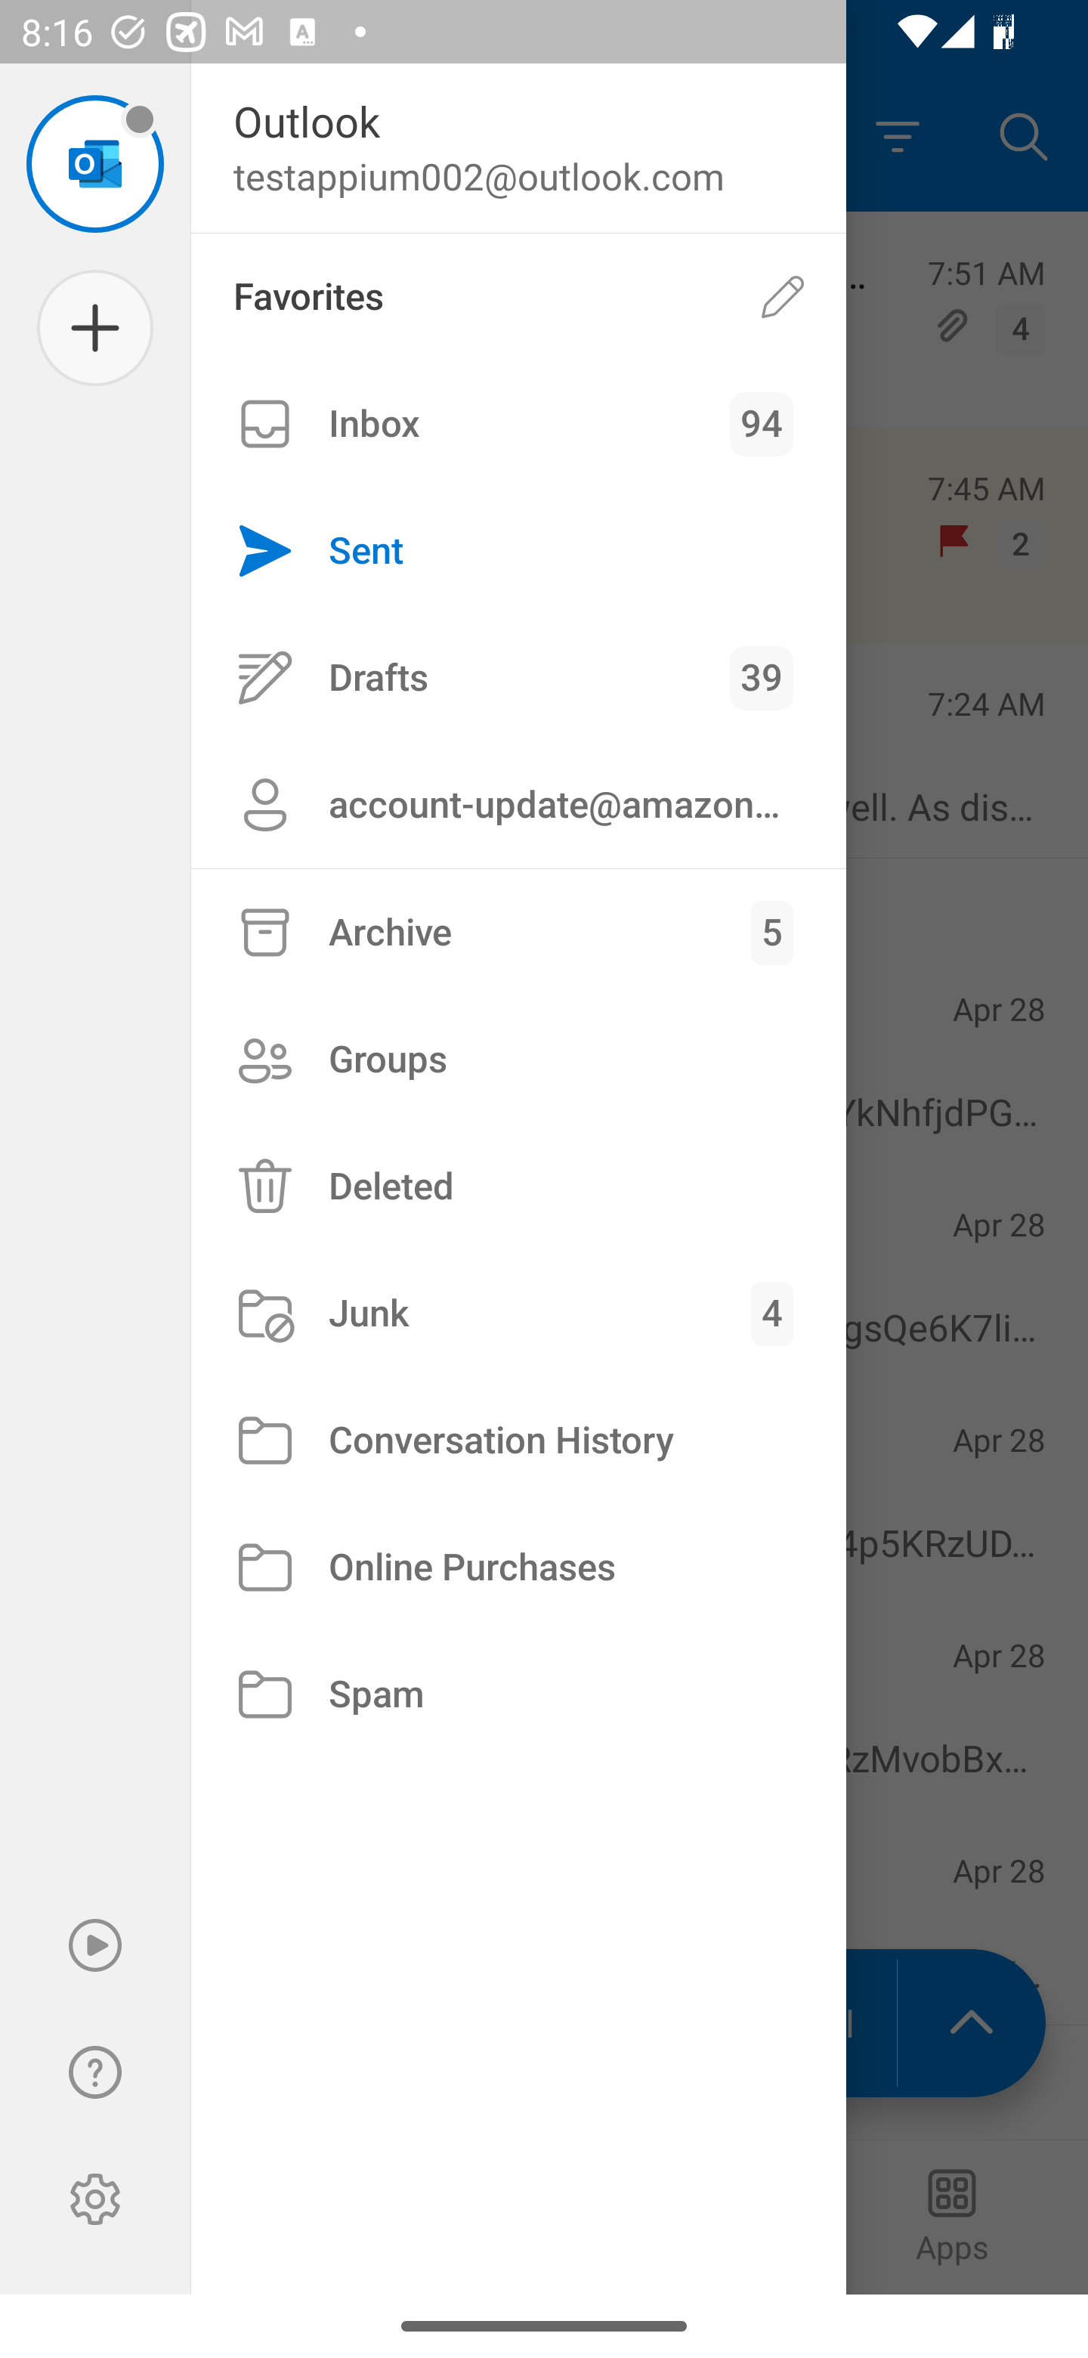  I want to click on Deleted Deleted, 4 of 8, level 1, so click(518, 1186).